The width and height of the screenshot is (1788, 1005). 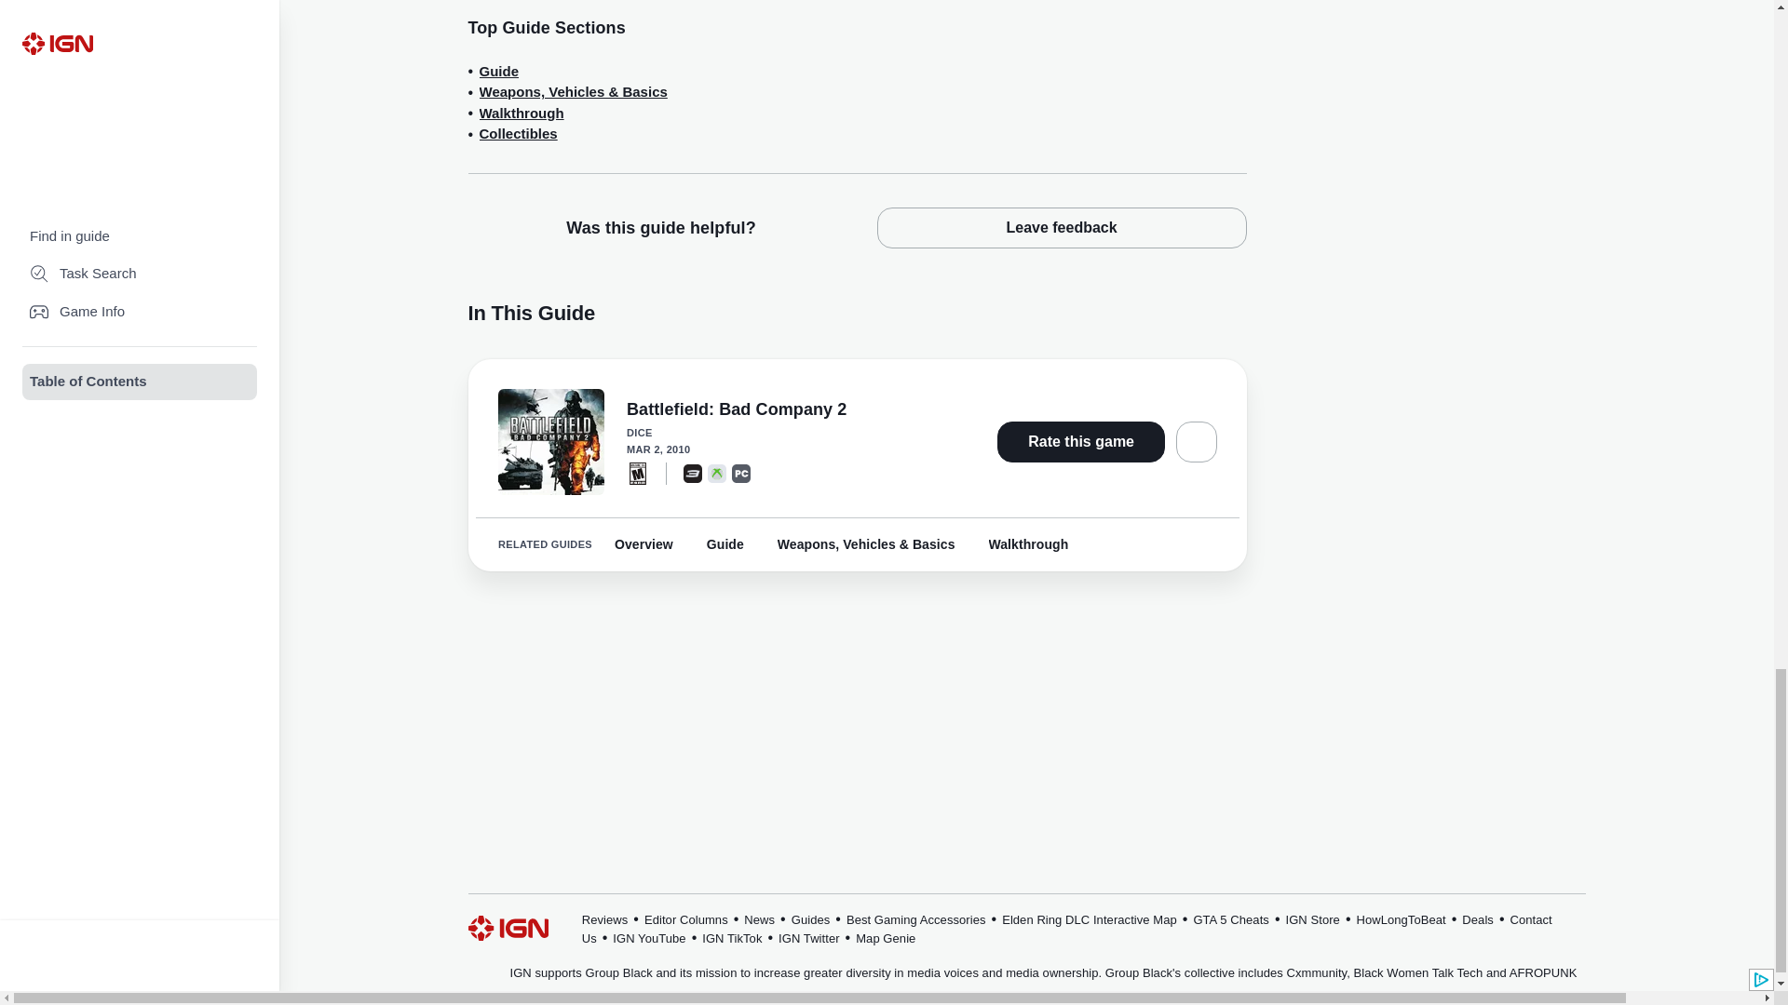 What do you see at coordinates (741, 473) in the screenshot?
I see `PC` at bounding box center [741, 473].